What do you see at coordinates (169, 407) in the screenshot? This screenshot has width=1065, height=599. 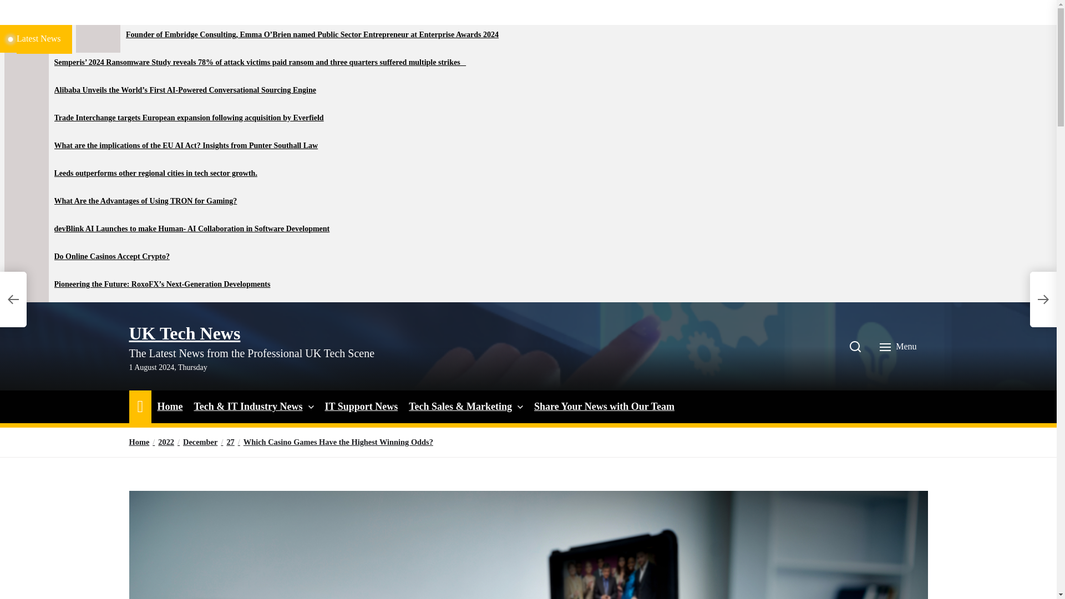 I see `Home` at bounding box center [169, 407].